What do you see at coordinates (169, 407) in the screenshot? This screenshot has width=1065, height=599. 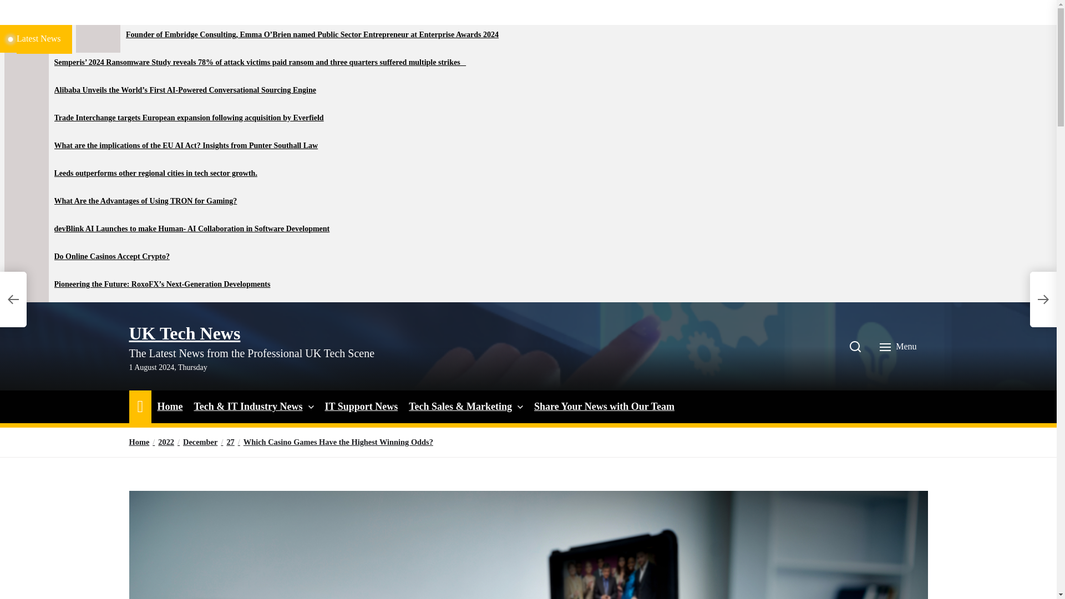 I see `Home` at bounding box center [169, 407].